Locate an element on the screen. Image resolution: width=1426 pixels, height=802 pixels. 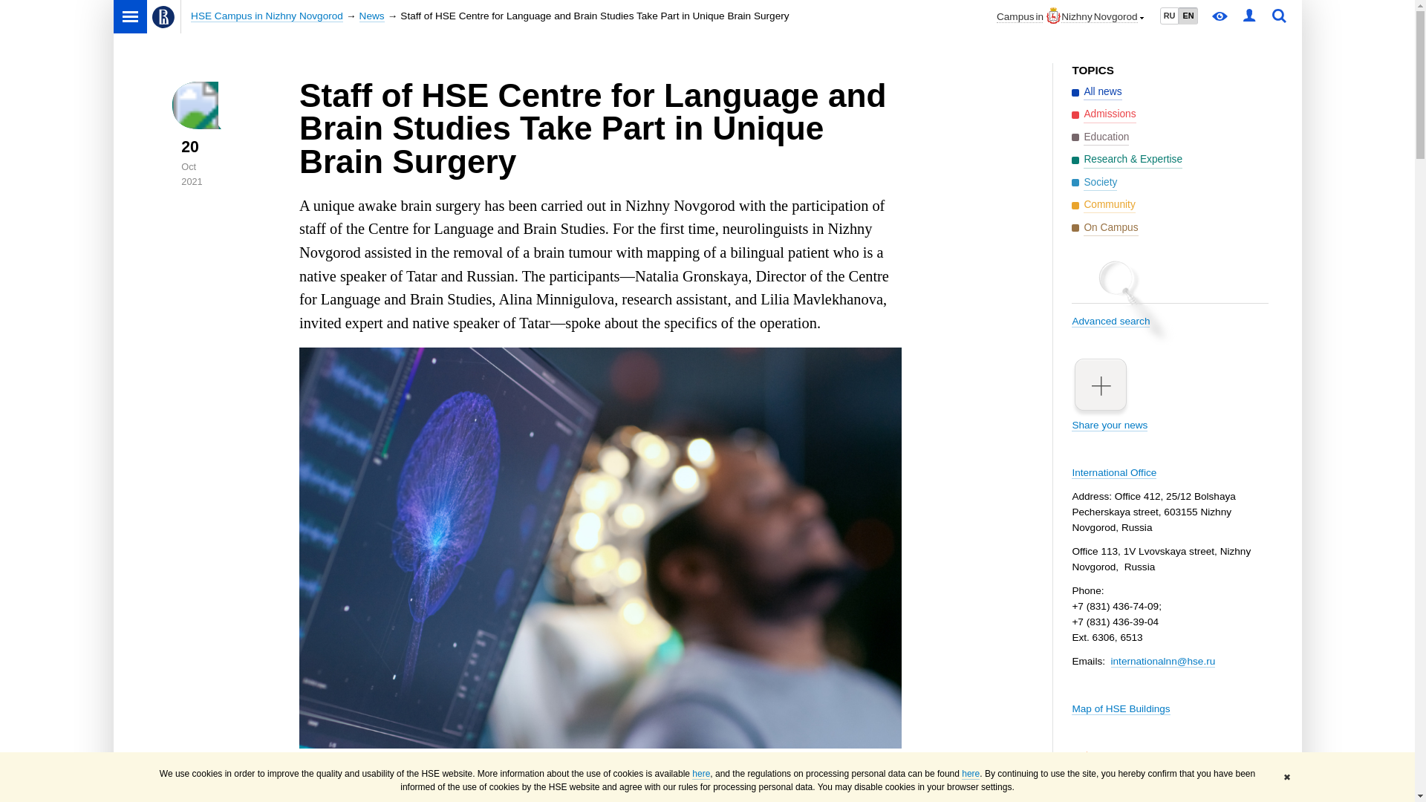
here is located at coordinates (701, 774).